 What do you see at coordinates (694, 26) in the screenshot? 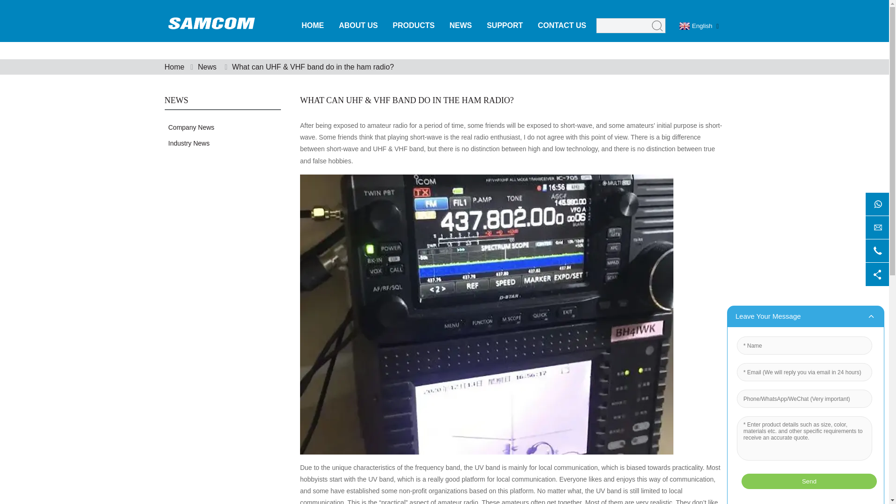
I see `English` at bounding box center [694, 26].